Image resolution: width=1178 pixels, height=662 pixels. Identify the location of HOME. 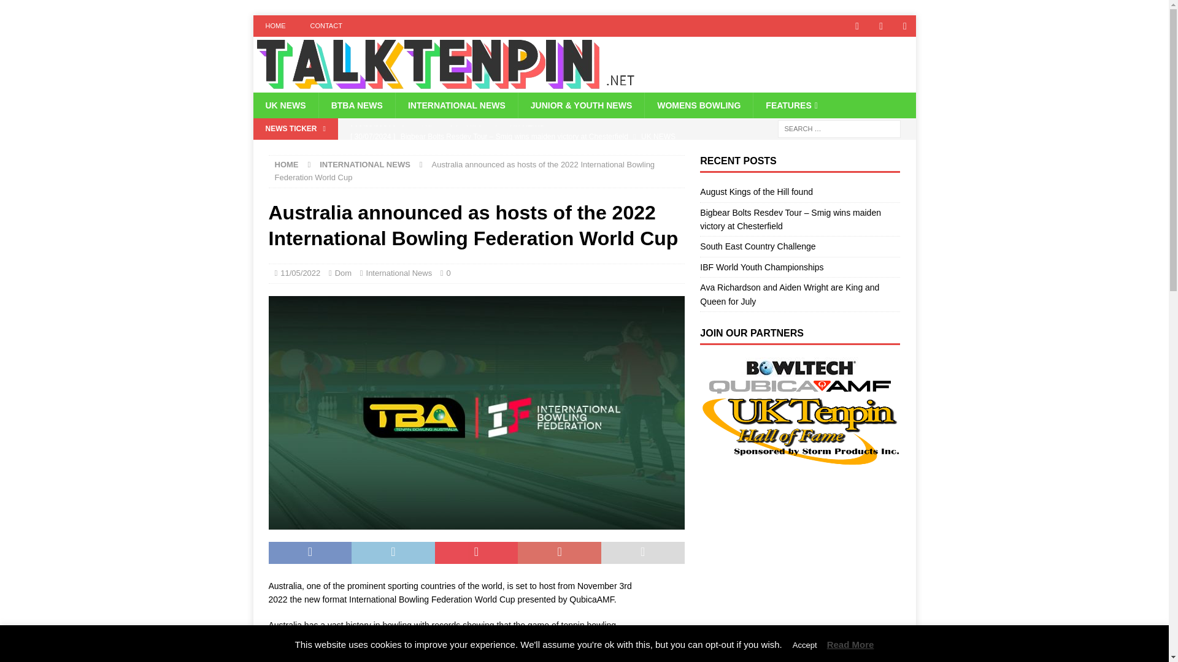
(275, 26).